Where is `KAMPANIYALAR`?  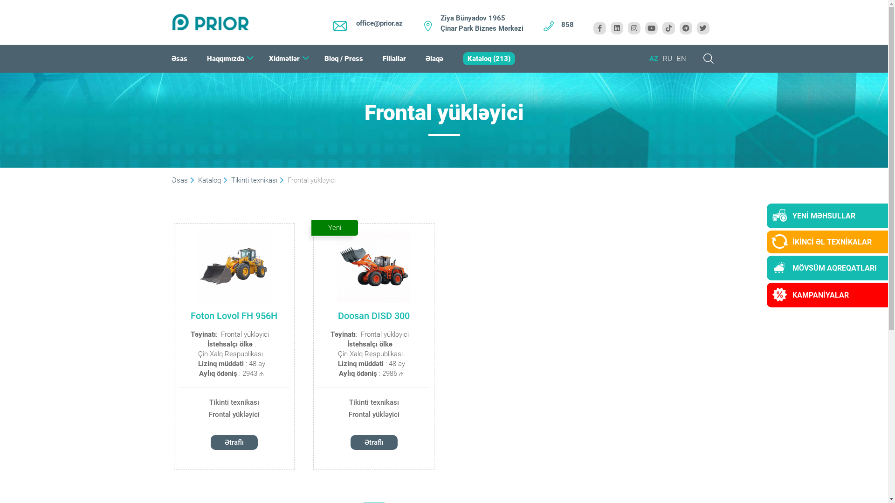 KAMPANIYALAR is located at coordinates (830, 295).